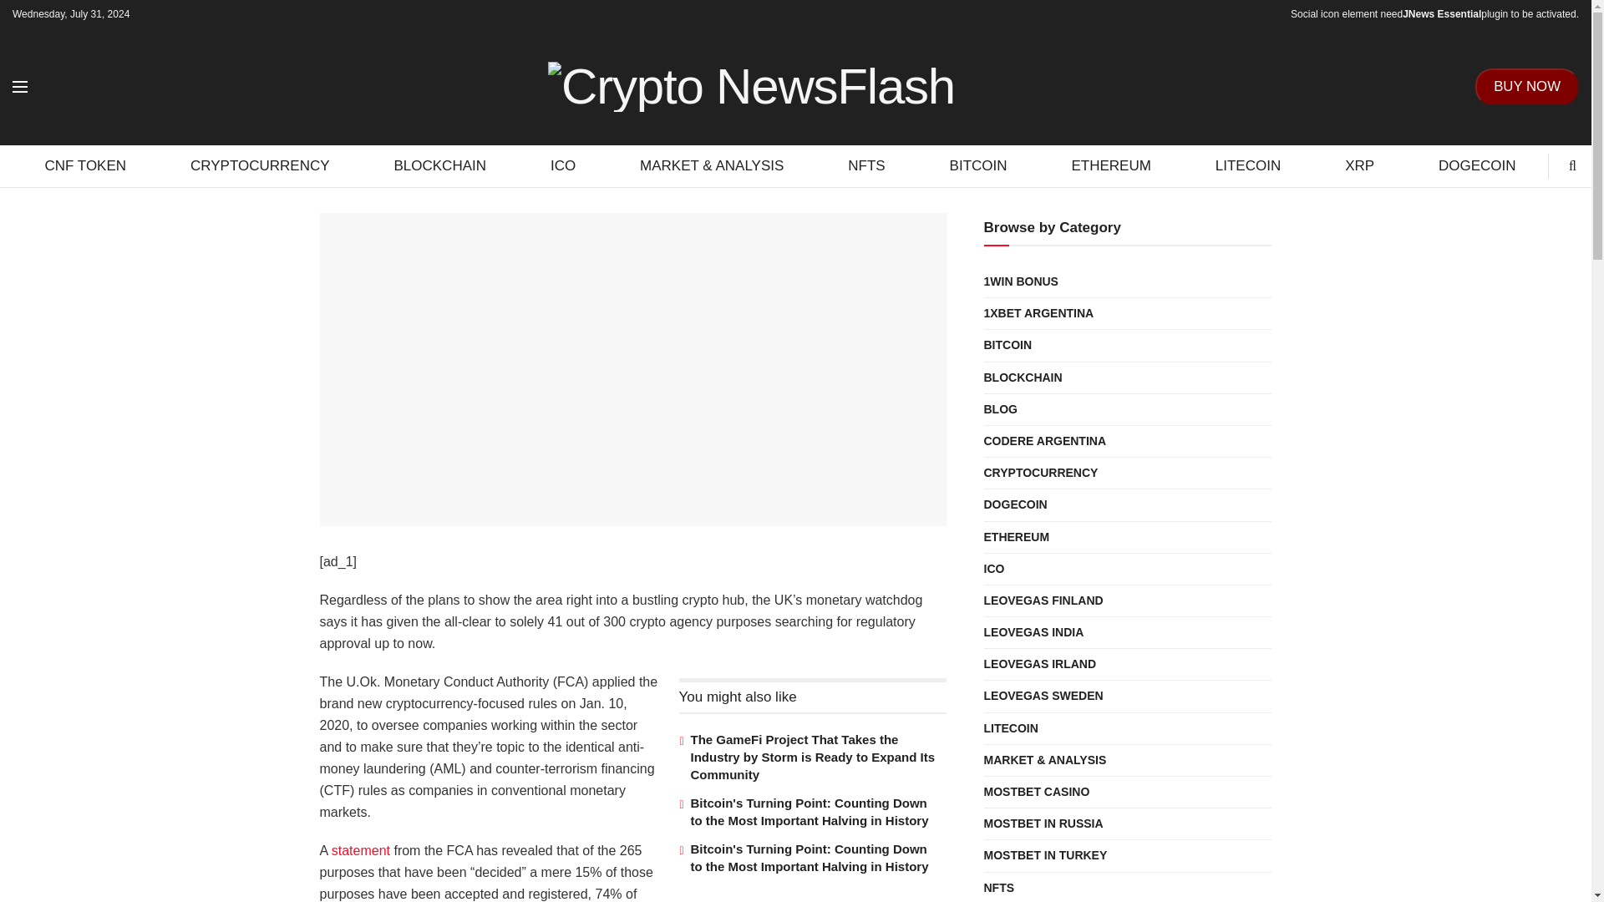  Describe the element at coordinates (563, 165) in the screenshot. I see `ICO` at that location.